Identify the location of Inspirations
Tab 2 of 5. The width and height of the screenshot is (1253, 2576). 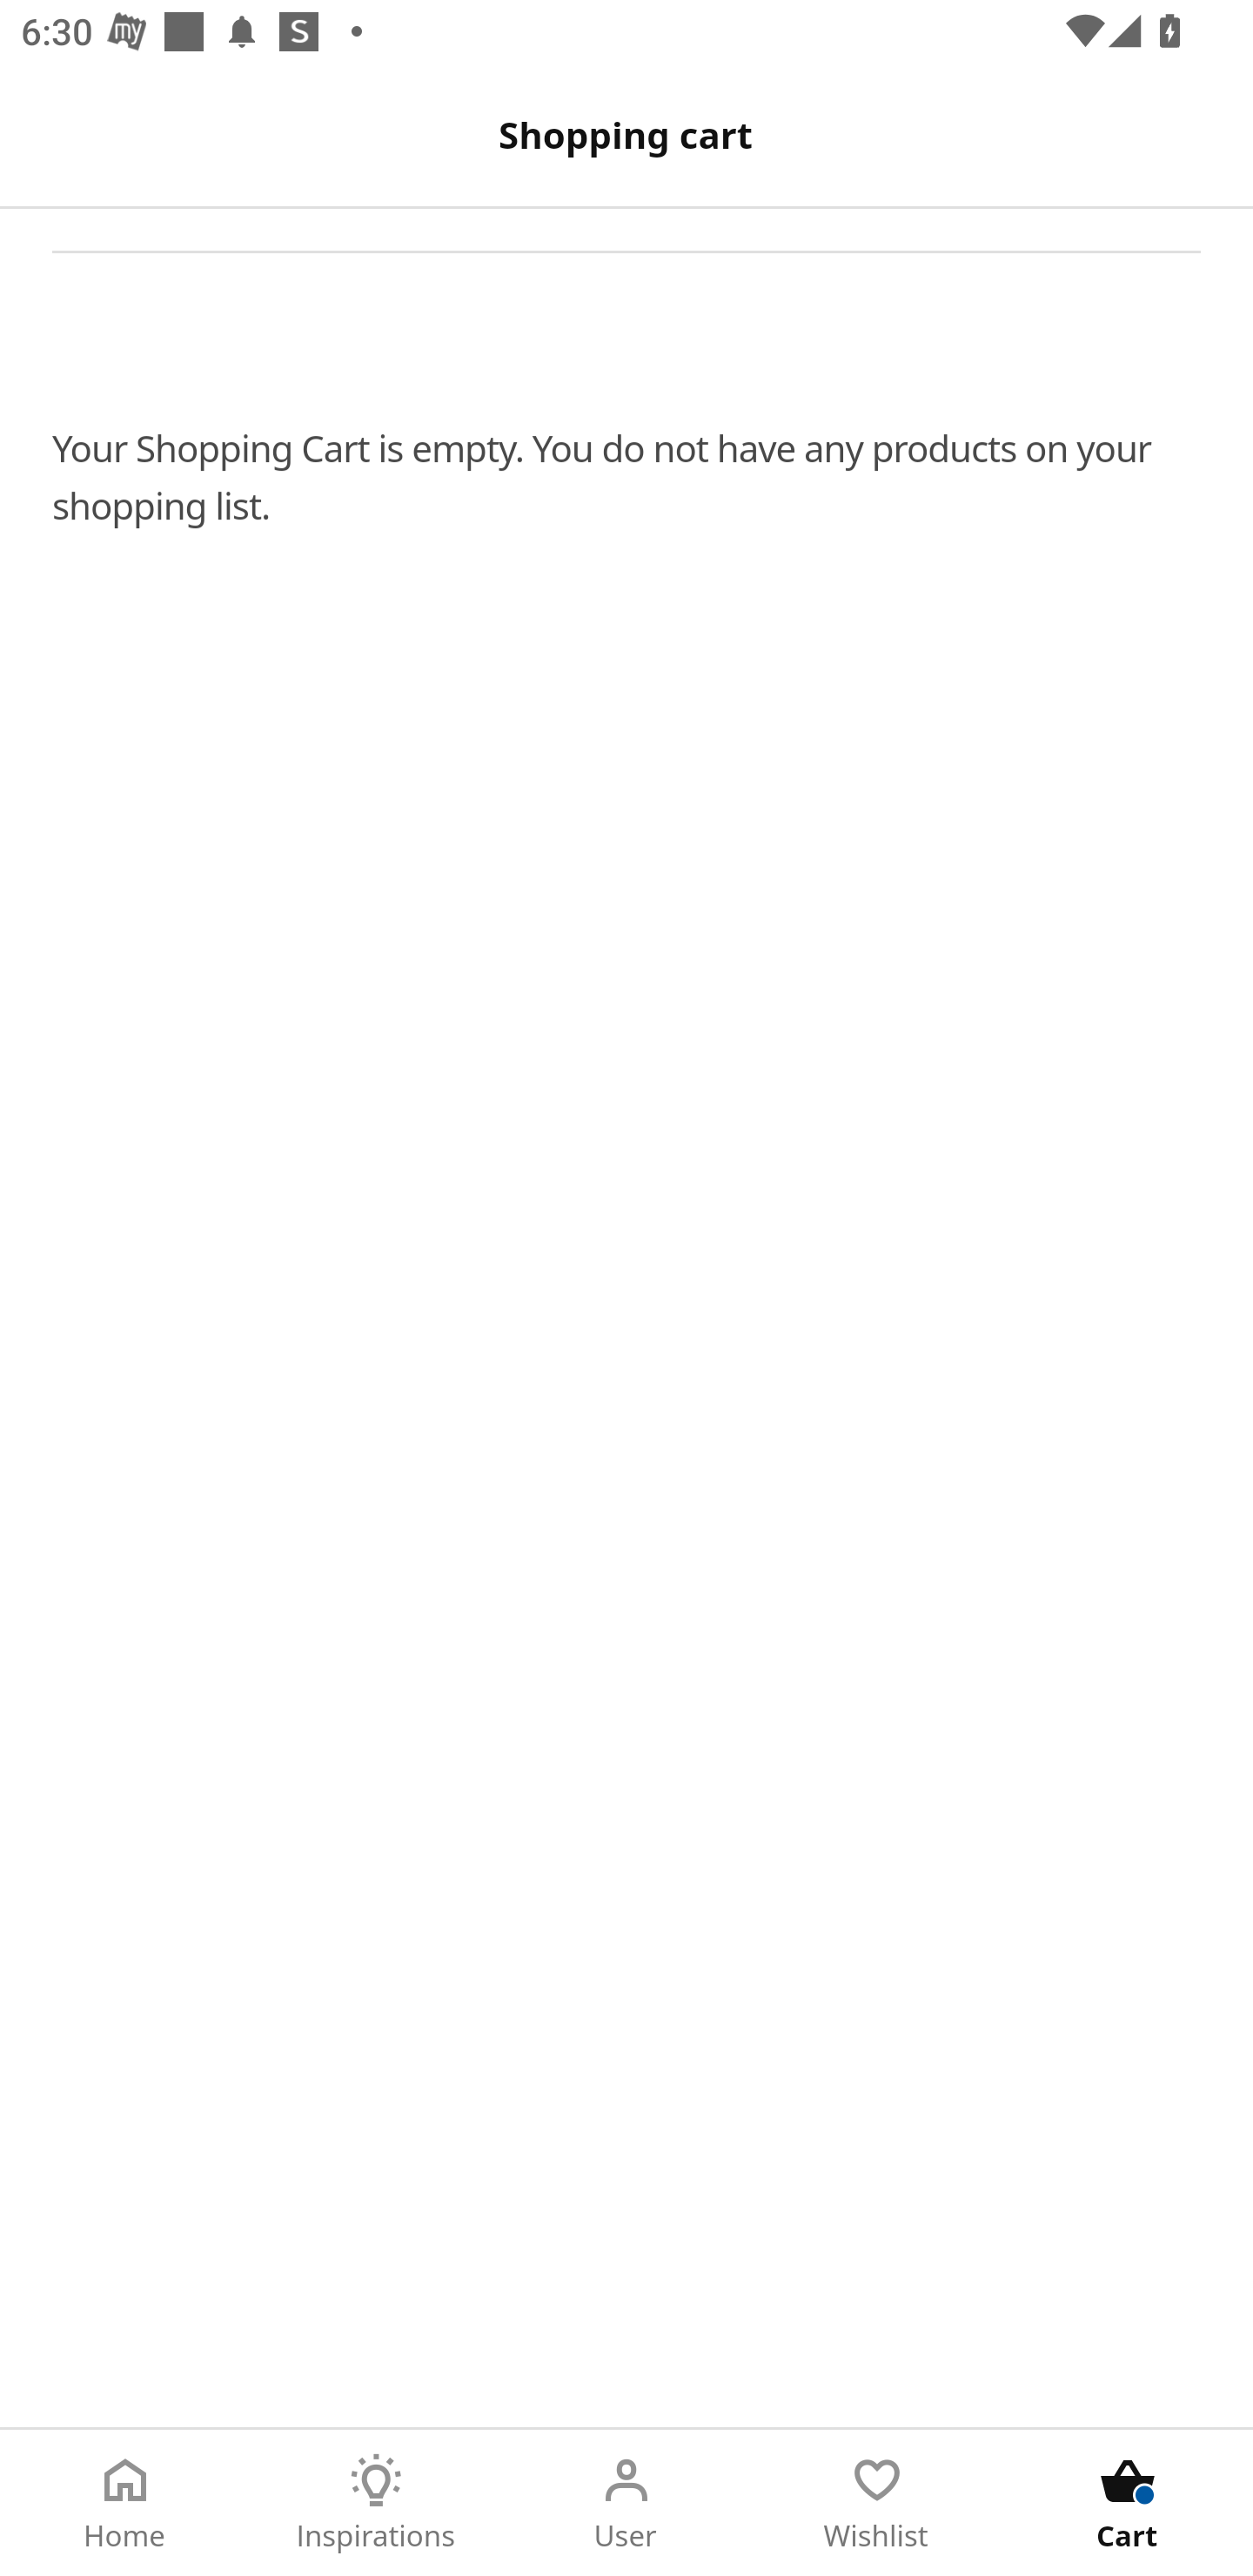
(376, 2503).